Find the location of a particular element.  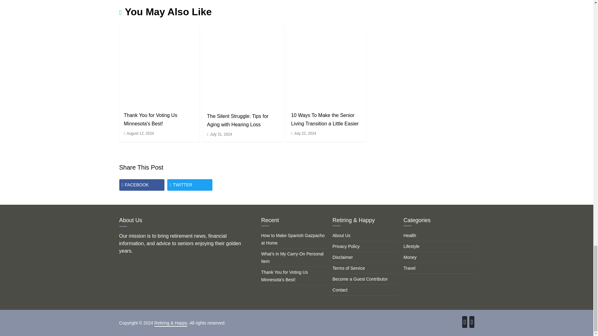

July 22, 2024 is located at coordinates (305, 133).